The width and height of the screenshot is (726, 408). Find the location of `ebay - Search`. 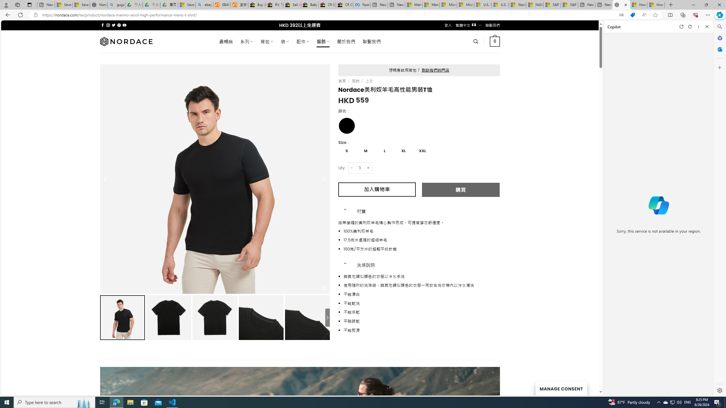

ebay - Search is located at coordinates (204, 5).